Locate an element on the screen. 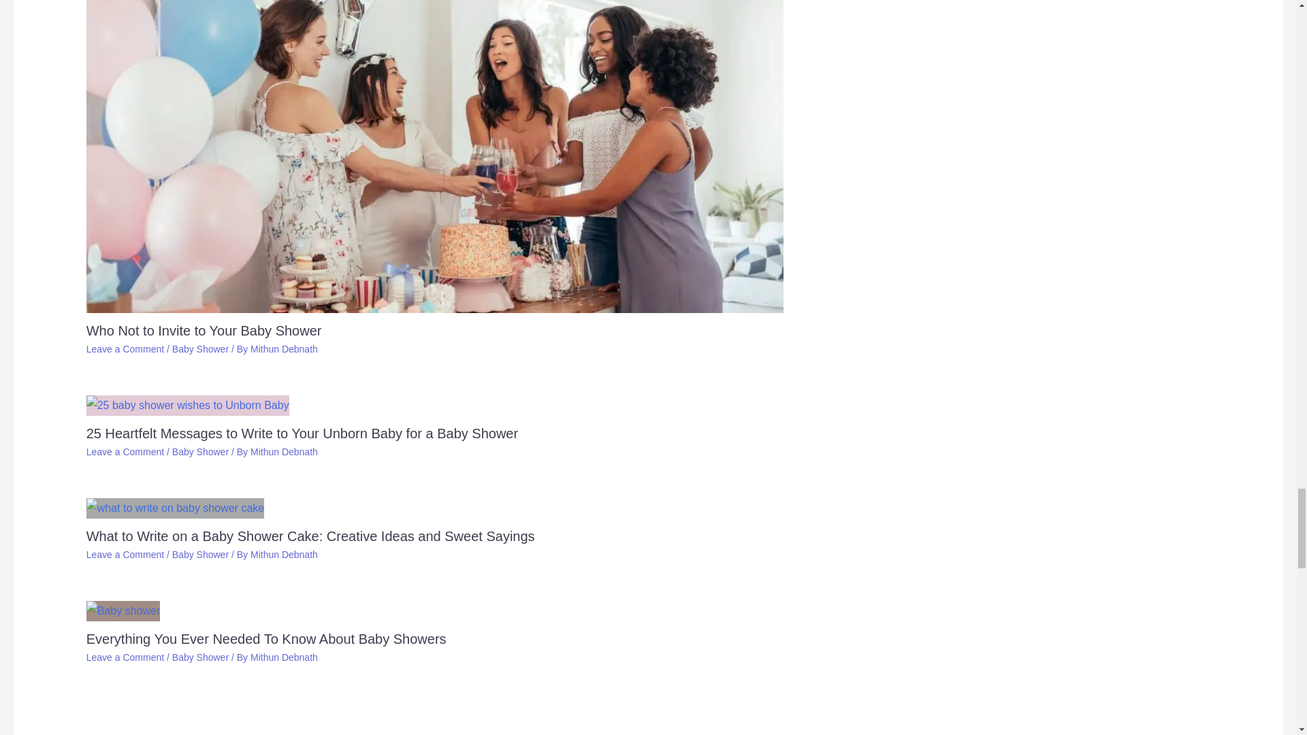 This screenshot has width=1307, height=735. Baby Shower is located at coordinates (200, 348).